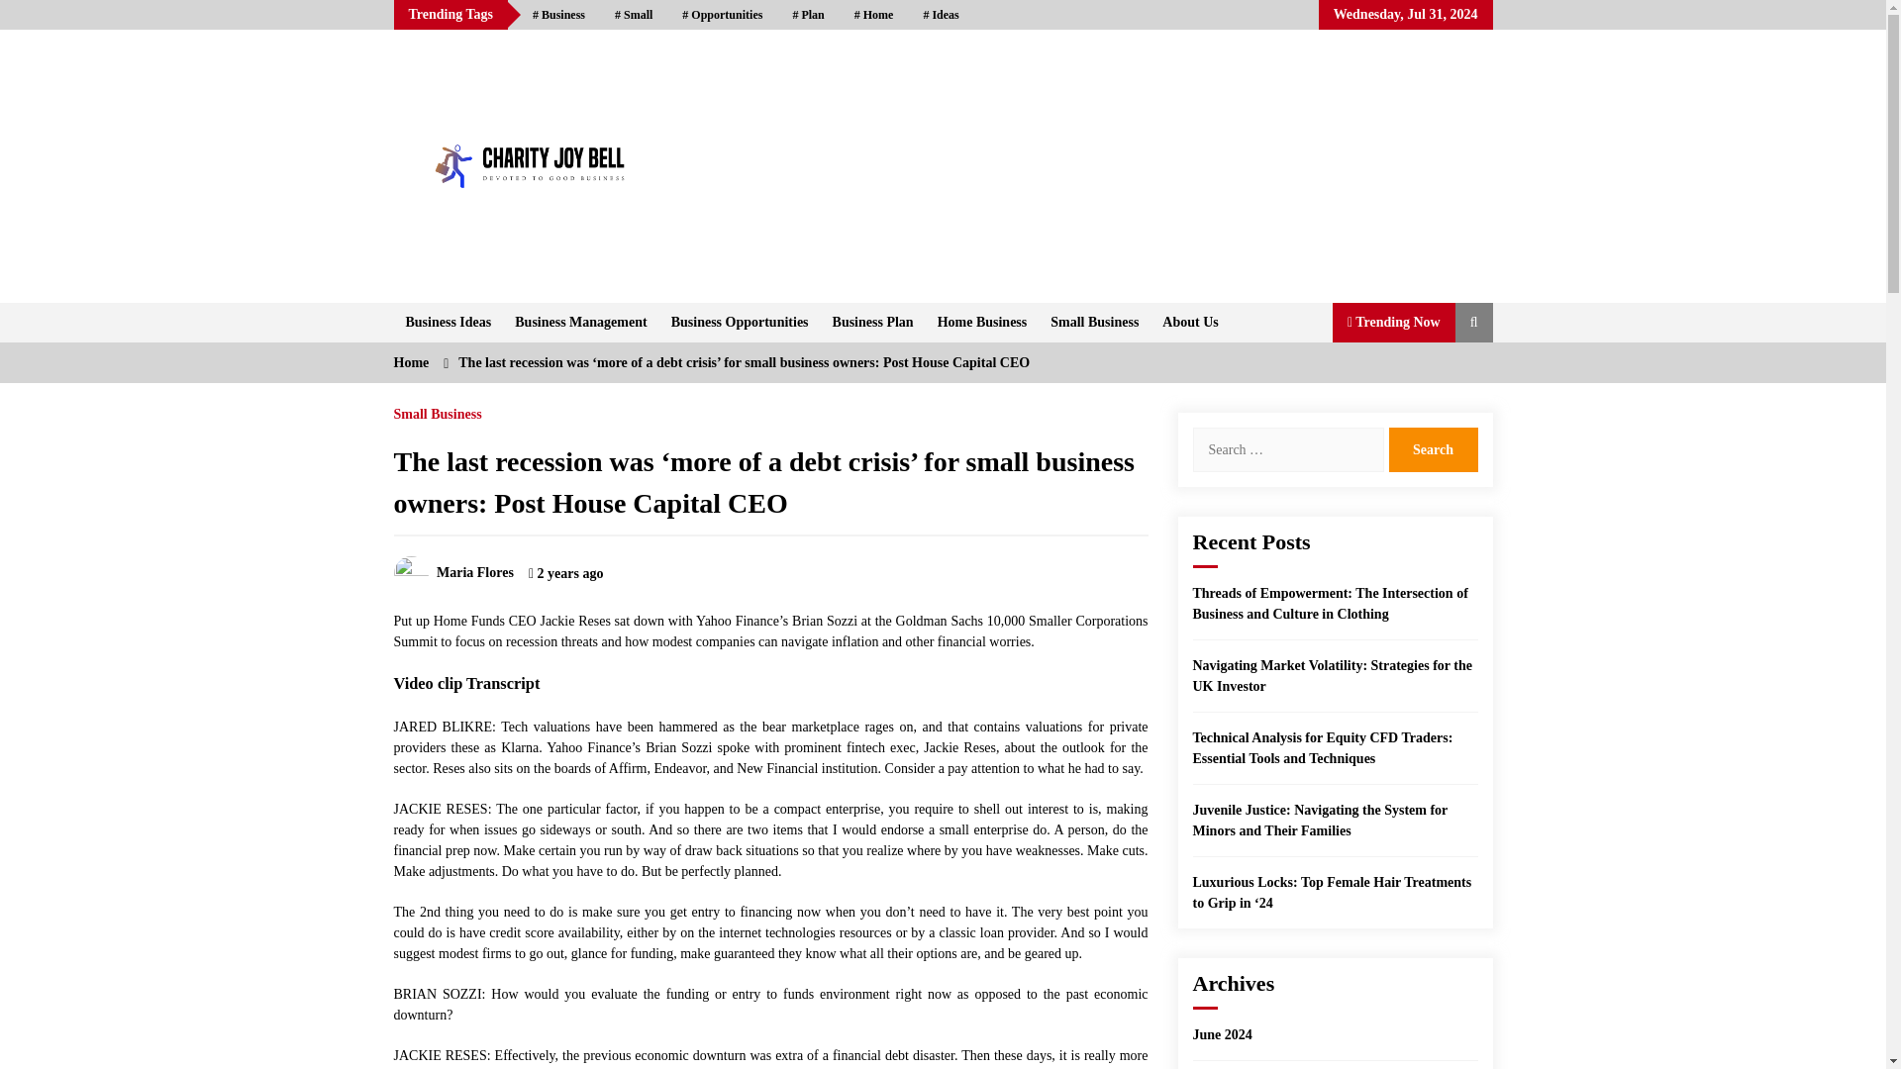 The width and height of the screenshot is (1901, 1069). I want to click on Small, so click(634, 15).